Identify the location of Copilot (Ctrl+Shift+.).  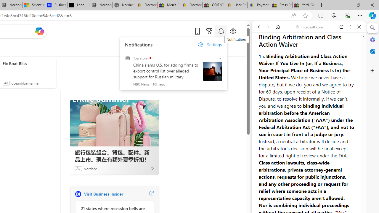
(372, 15).